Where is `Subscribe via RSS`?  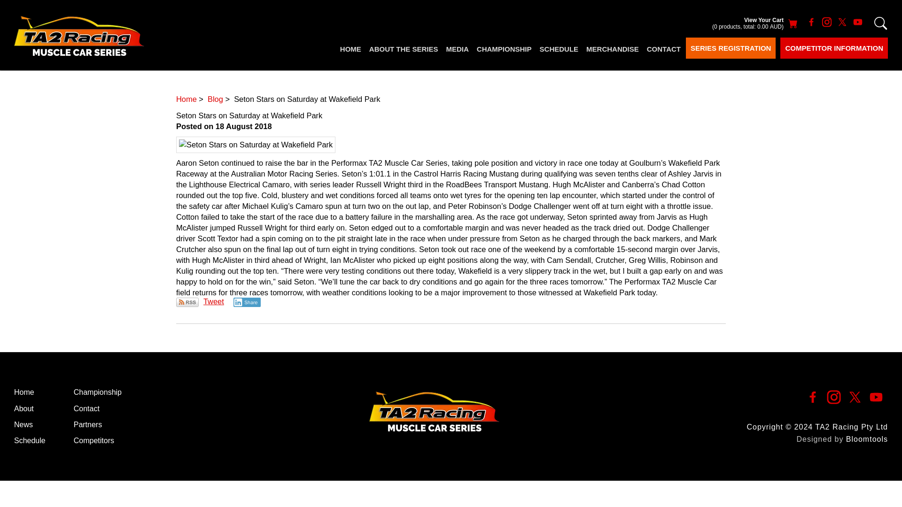
Subscribe via RSS is located at coordinates (187, 302).